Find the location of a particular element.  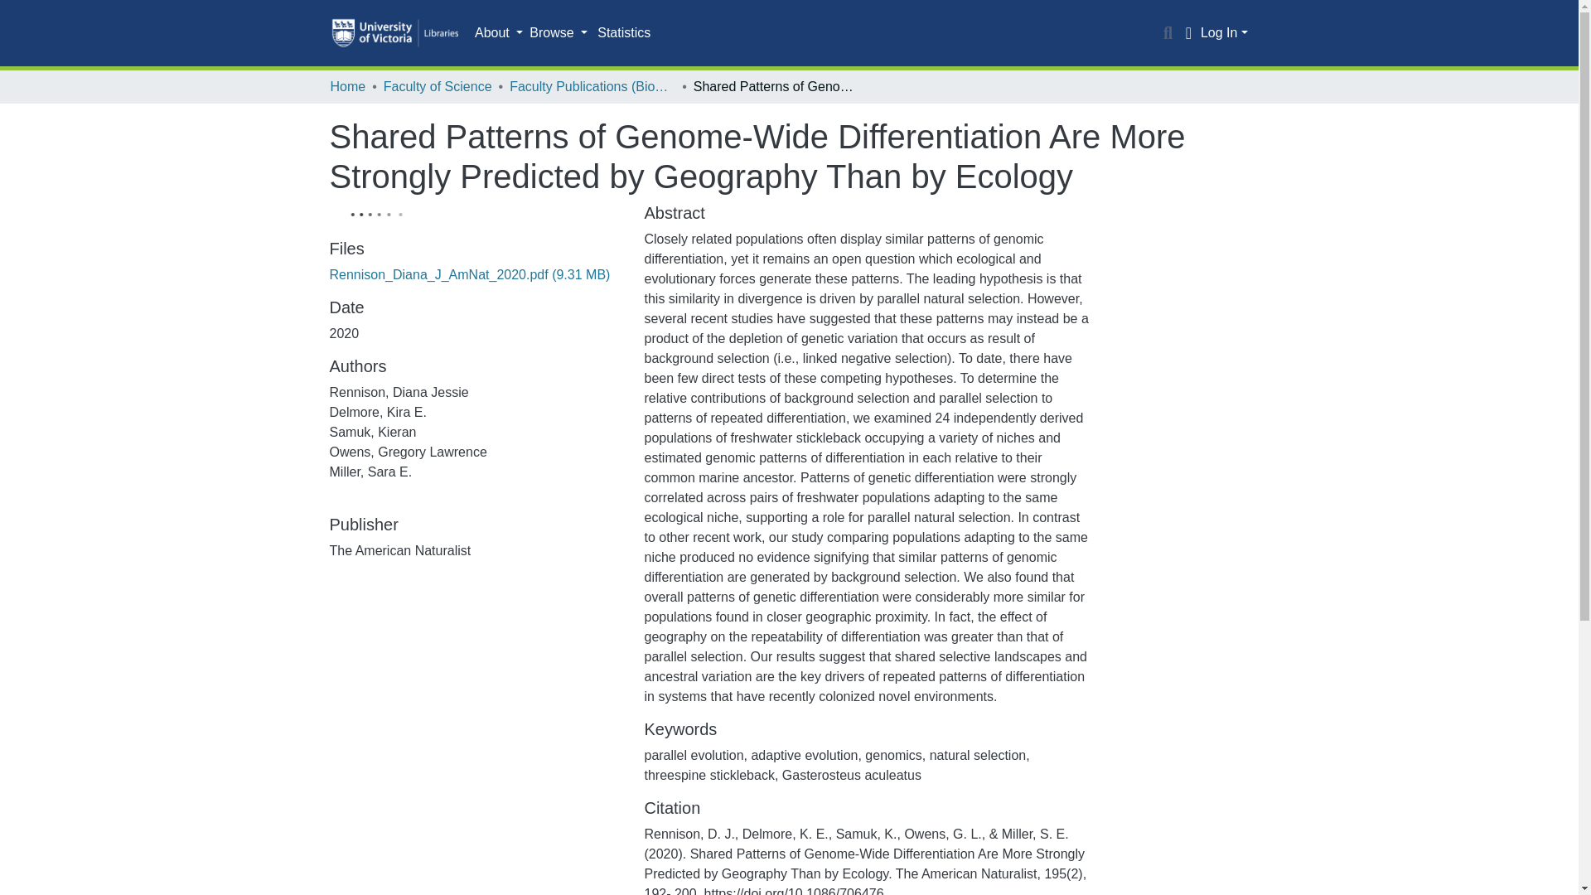

Log In is located at coordinates (1224, 32).